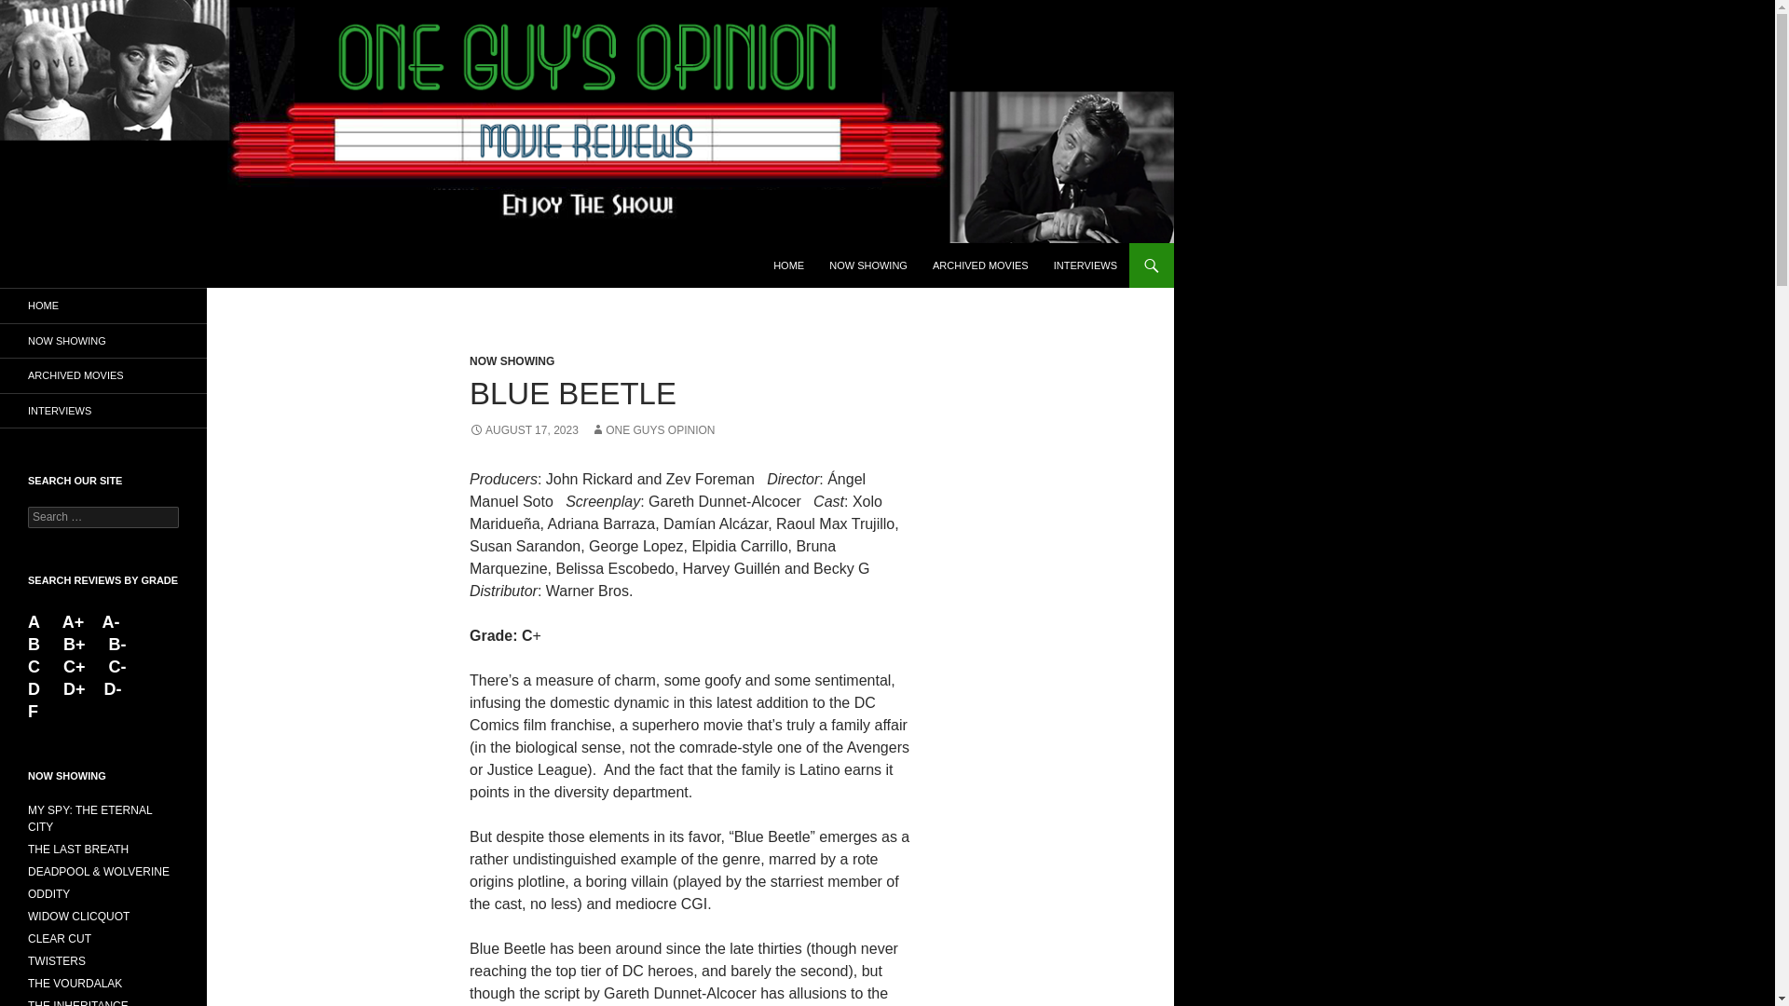 Image resolution: width=1789 pixels, height=1006 pixels. What do you see at coordinates (788, 265) in the screenshot?
I see `HOME` at bounding box center [788, 265].